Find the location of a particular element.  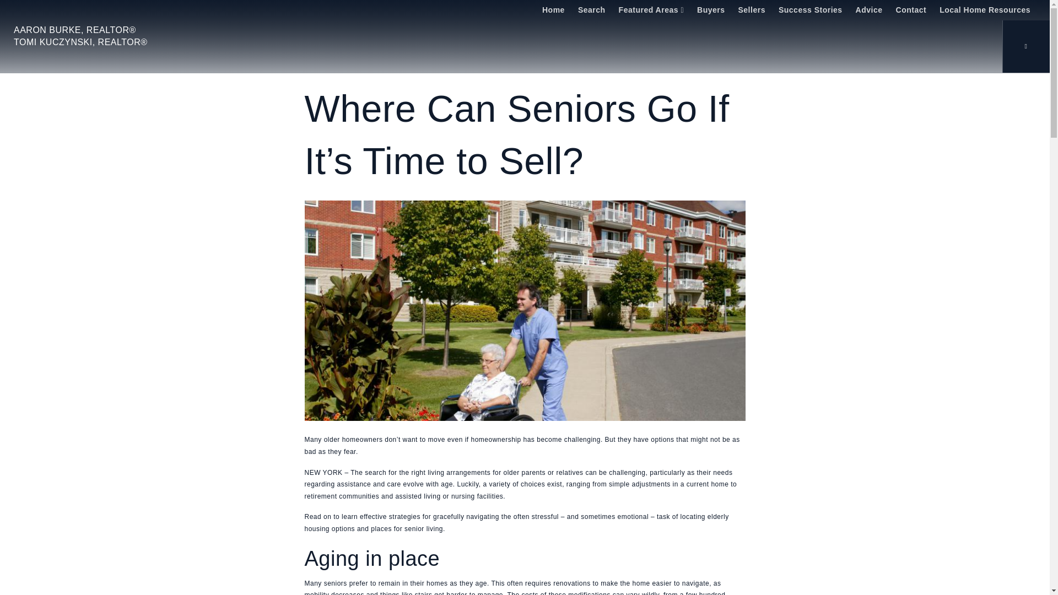

Buyers is located at coordinates (711, 10).